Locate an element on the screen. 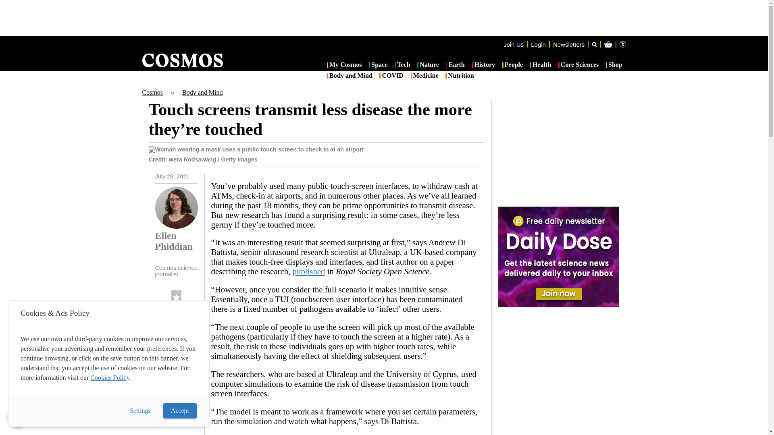 This screenshot has height=435, width=774. Nature is located at coordinates (428, 65).